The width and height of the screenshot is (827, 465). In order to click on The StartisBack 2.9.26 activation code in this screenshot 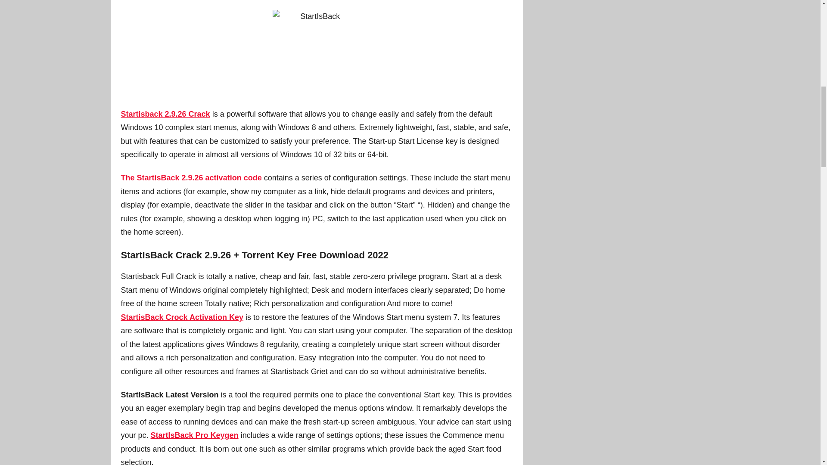, I will do `click(191, 177)`.